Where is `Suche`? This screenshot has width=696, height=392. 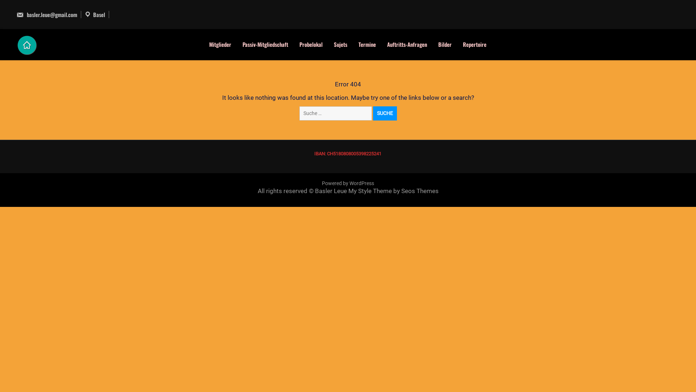
Suche is located at coordinates (385, 113).